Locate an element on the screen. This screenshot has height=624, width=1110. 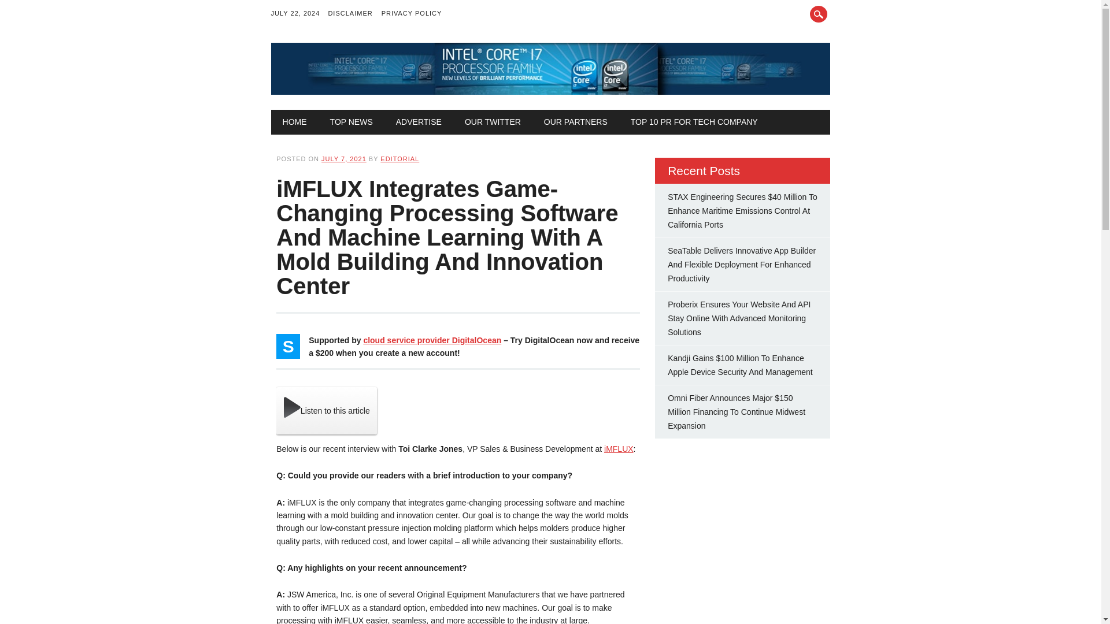
4:15 am is located at coordinates (343, 158).